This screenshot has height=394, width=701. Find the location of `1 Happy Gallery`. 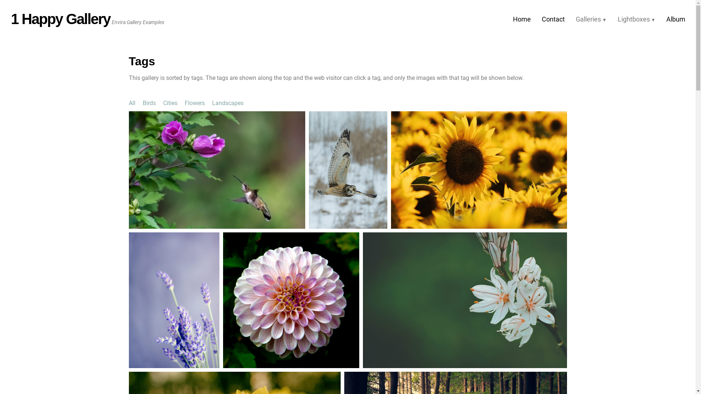

1 Happy Gallery is located at coordinates (61, 19).